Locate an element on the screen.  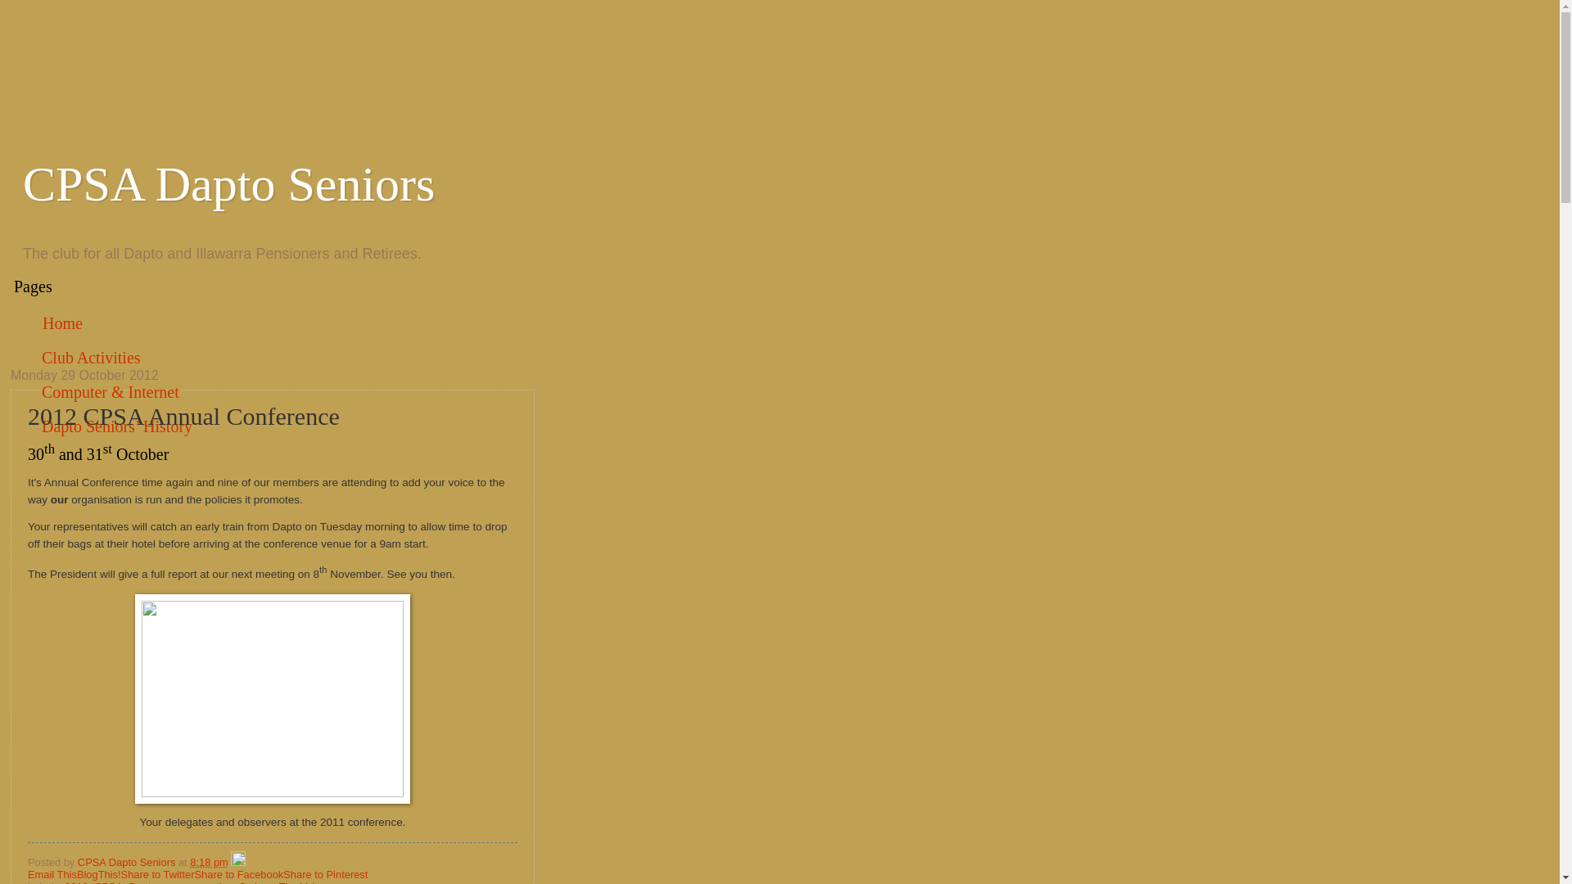
permanent link is located at coordinates (209, 862).